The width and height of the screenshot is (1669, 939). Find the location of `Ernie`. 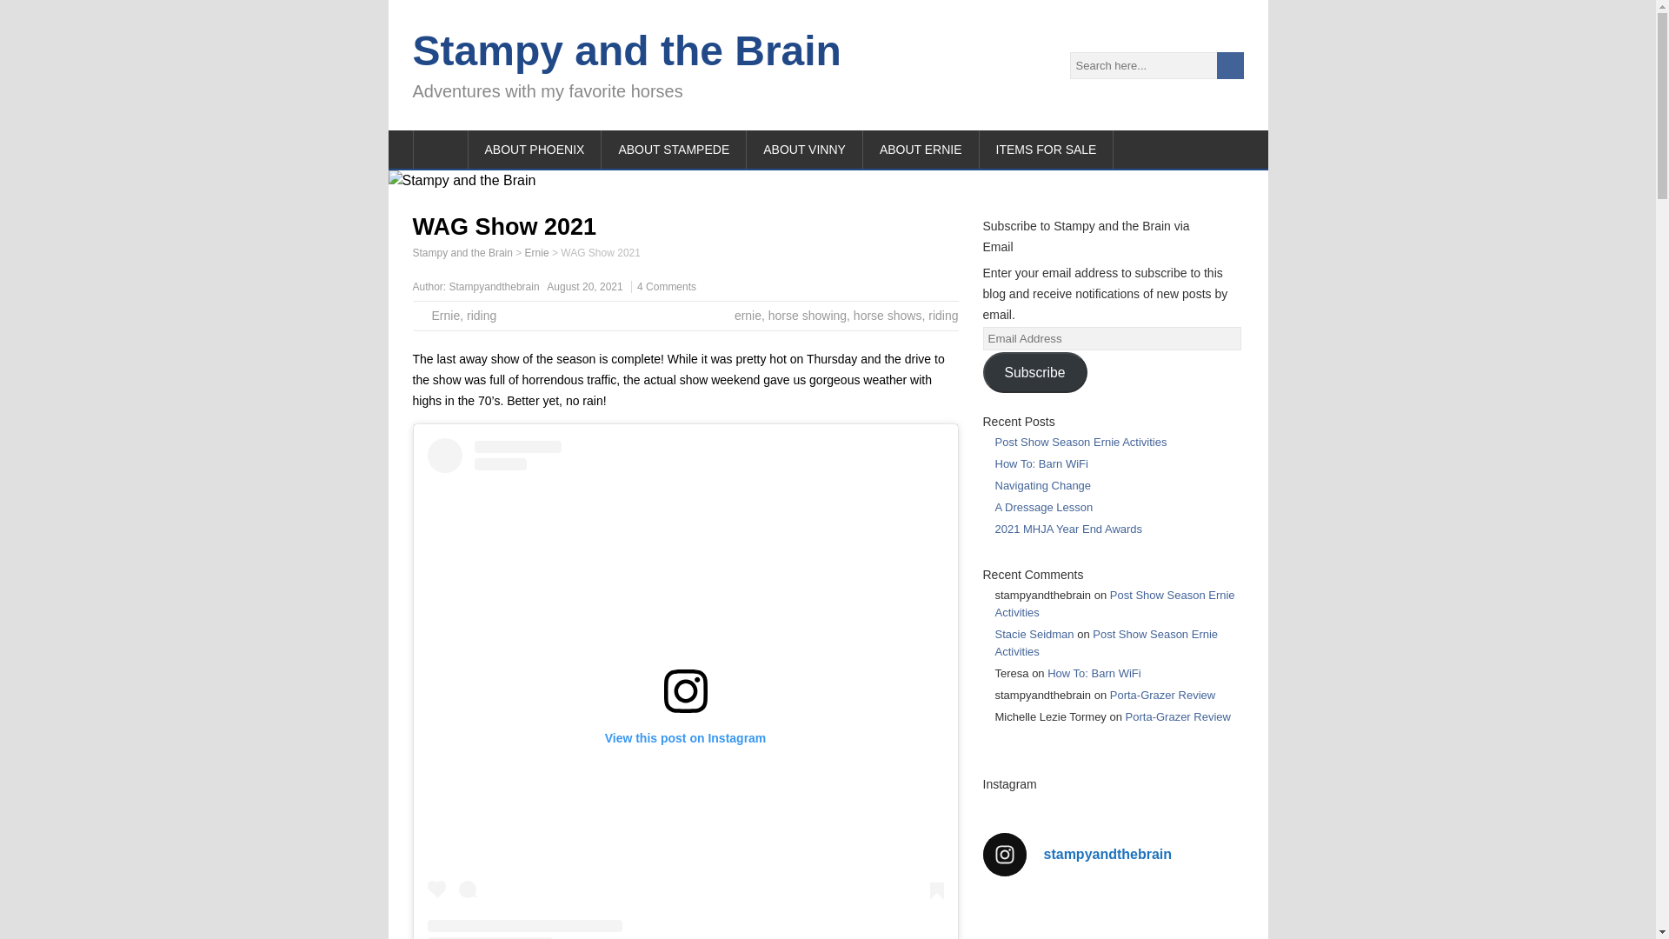

Ernie is located at coordinates (445, 316).